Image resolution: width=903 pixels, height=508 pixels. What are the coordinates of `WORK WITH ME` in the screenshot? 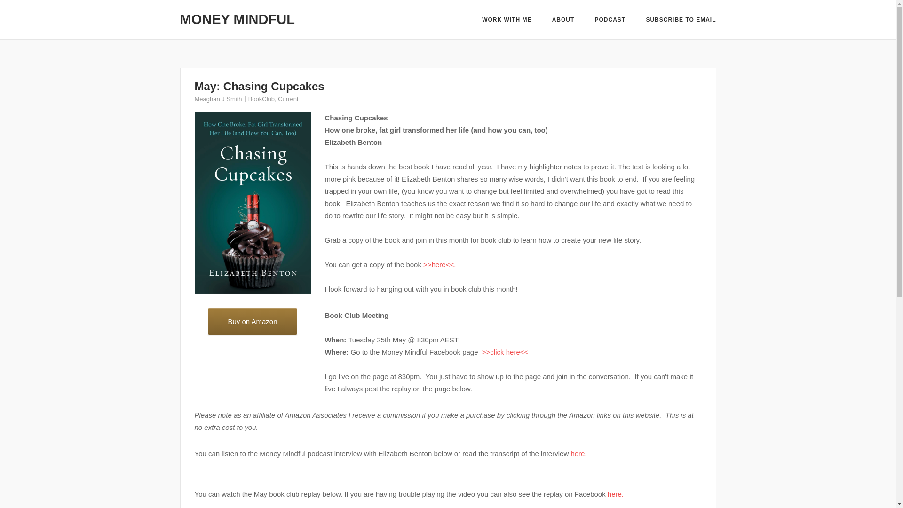 It's located at (507, 21).